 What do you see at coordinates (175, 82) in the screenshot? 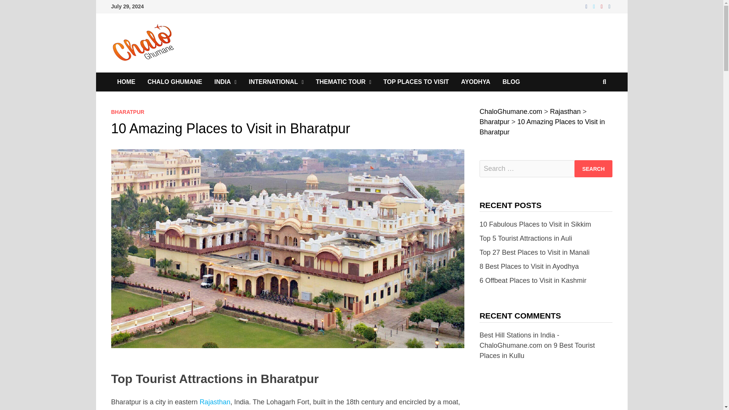
I see `CHALO GHUMANE` at bounding box center [175, 82].